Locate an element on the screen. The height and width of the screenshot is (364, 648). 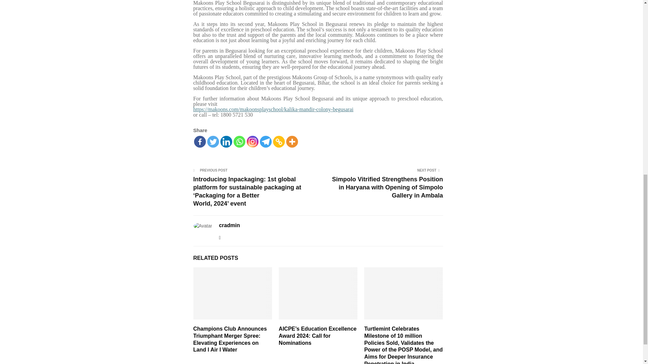
Linkedin is located at coordinates (226, 142).